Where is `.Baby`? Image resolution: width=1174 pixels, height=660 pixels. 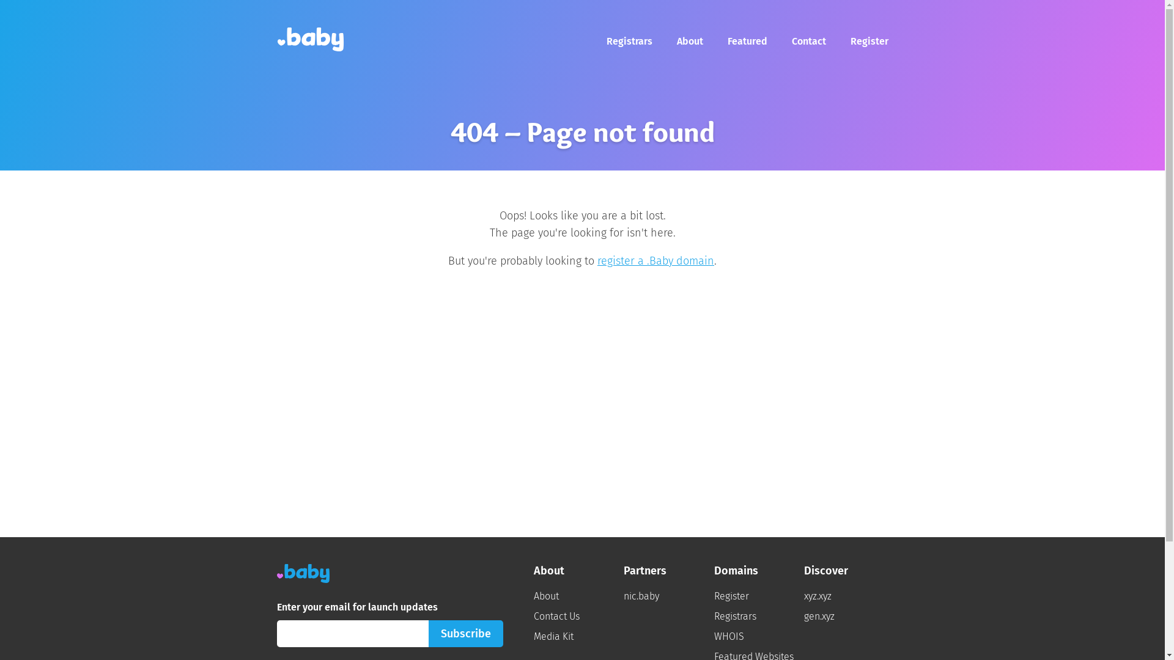 .Baby is located at coordinates (310, 39).